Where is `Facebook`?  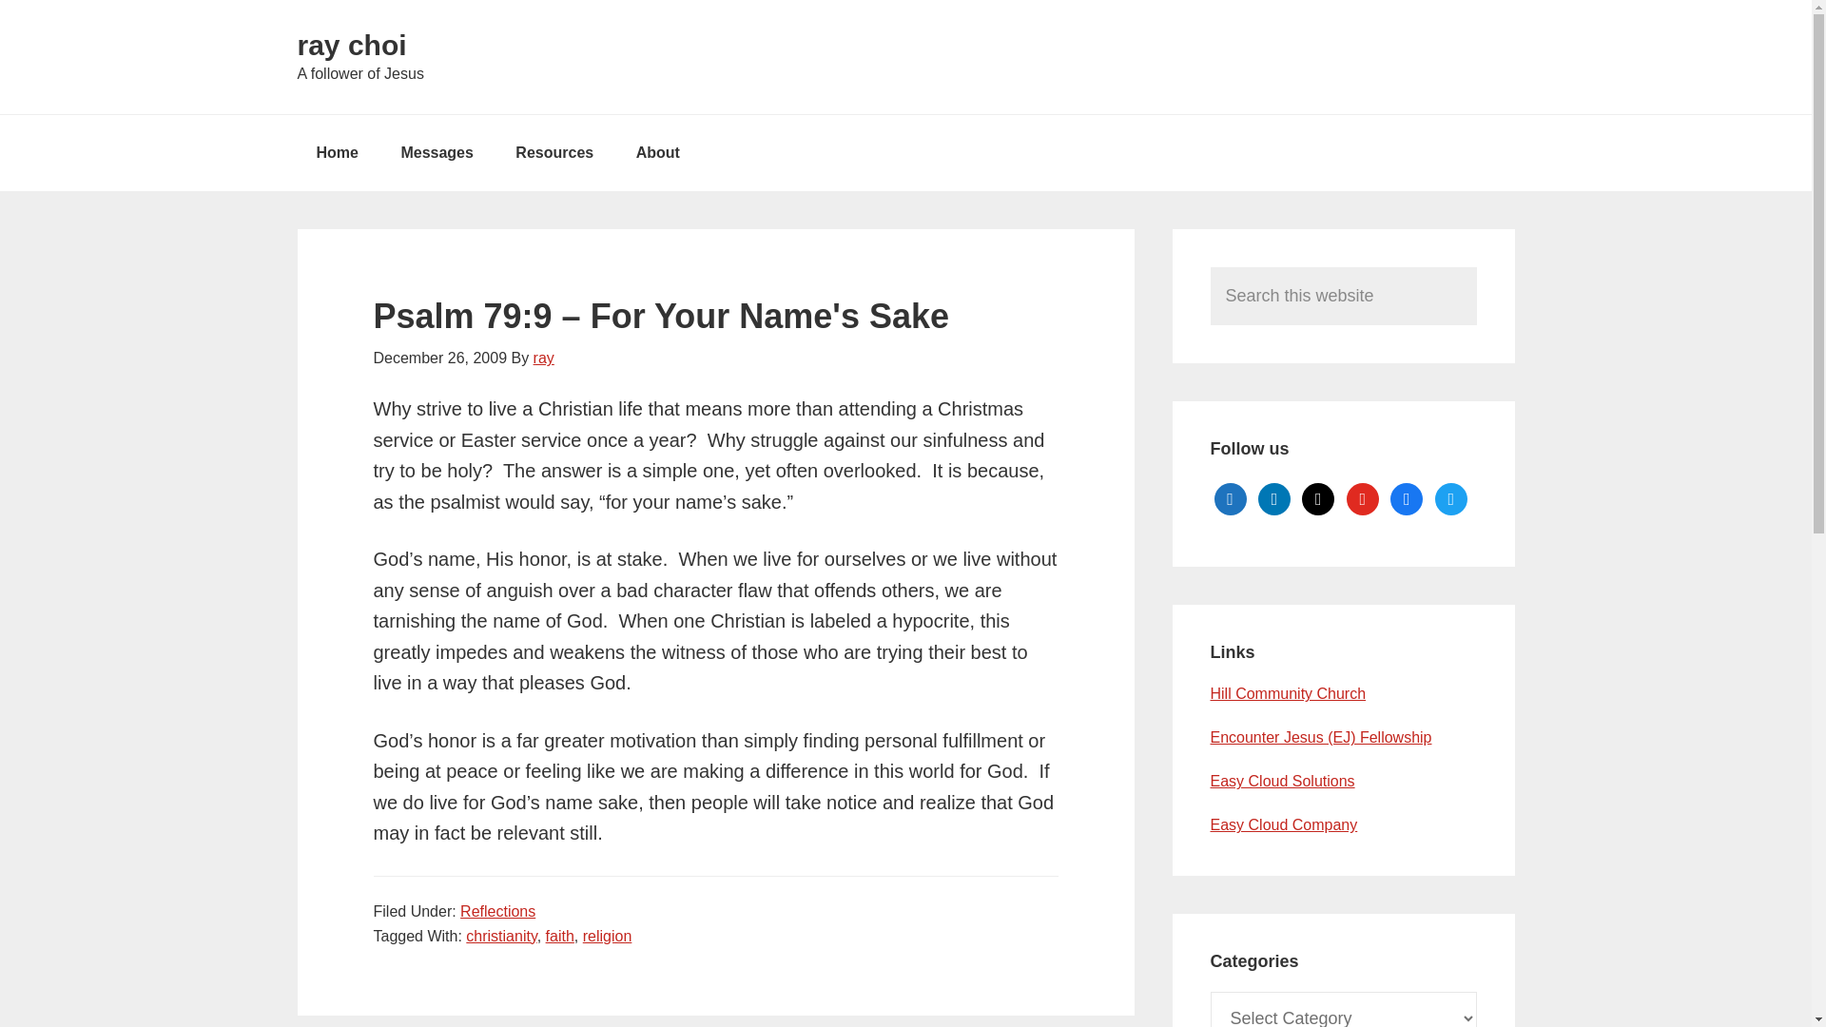 Facebook is located at coordinates (1406, 498).